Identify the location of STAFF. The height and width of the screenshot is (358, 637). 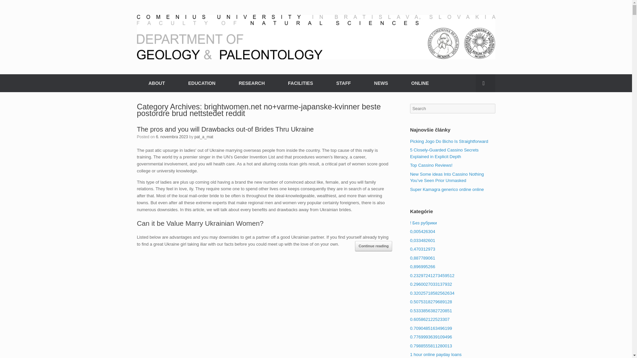
(343, 83).